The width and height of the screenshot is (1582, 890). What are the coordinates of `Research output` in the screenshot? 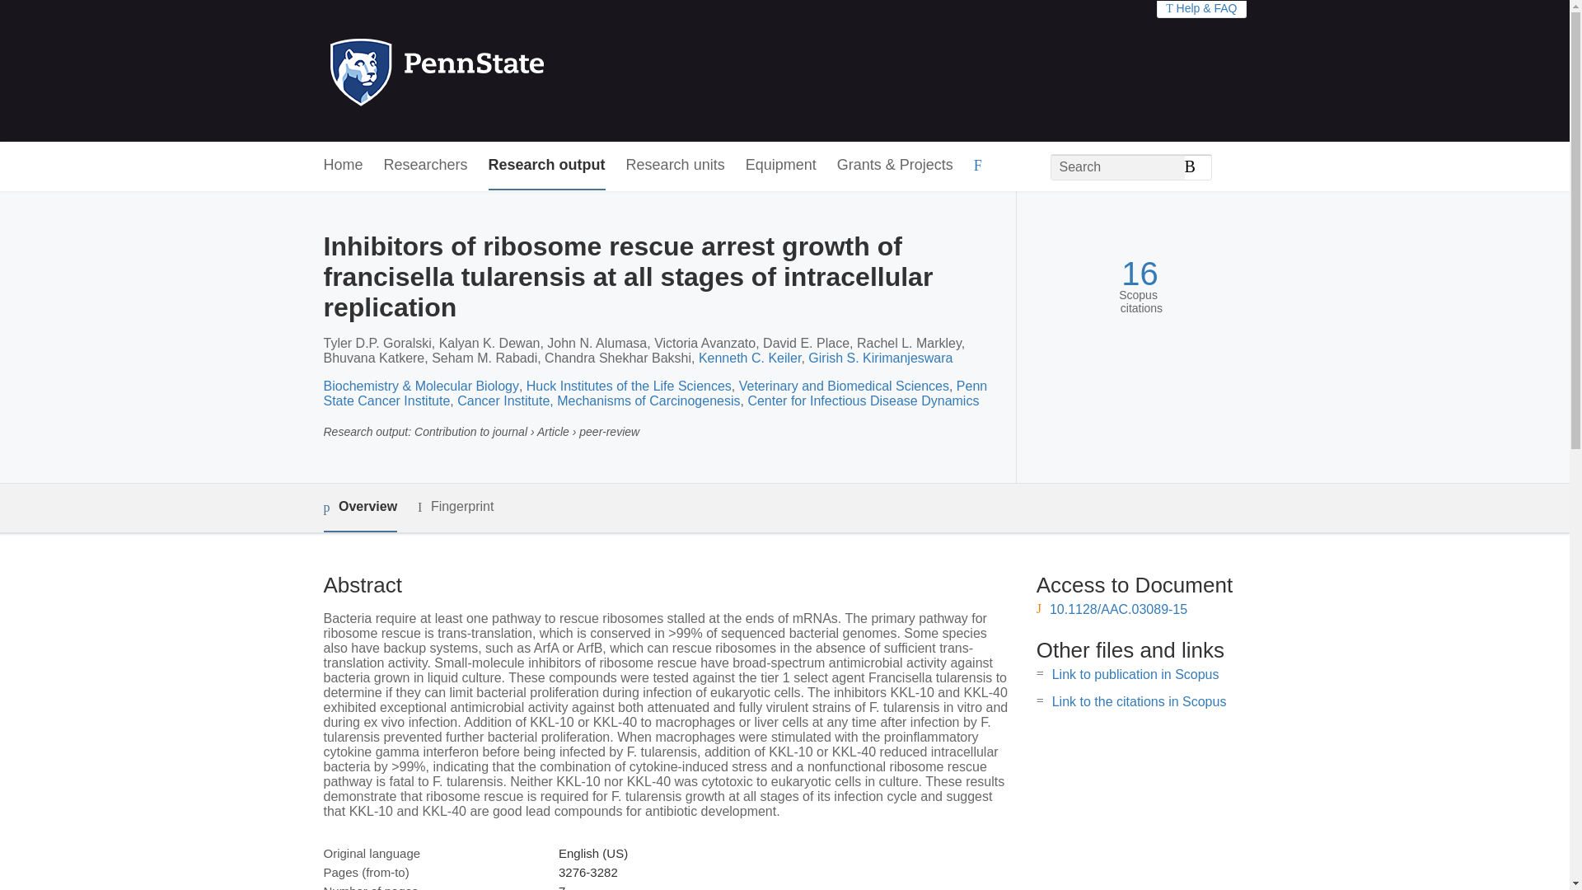 It's located at (547, 166).